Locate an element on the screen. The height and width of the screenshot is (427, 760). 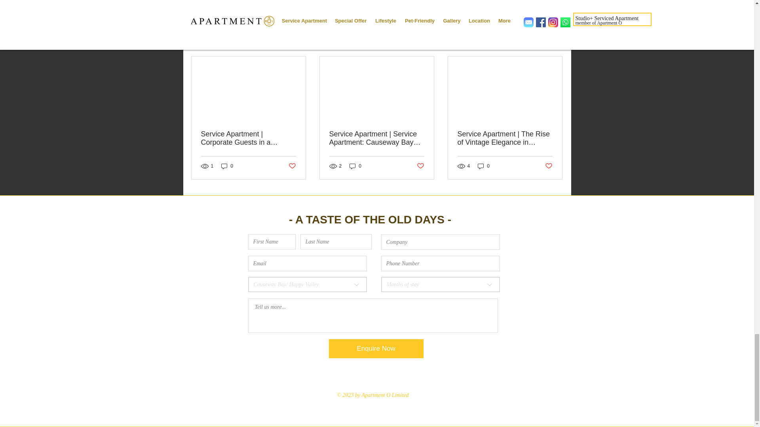
Post not marked as liked is located at coordinates (519, 2).